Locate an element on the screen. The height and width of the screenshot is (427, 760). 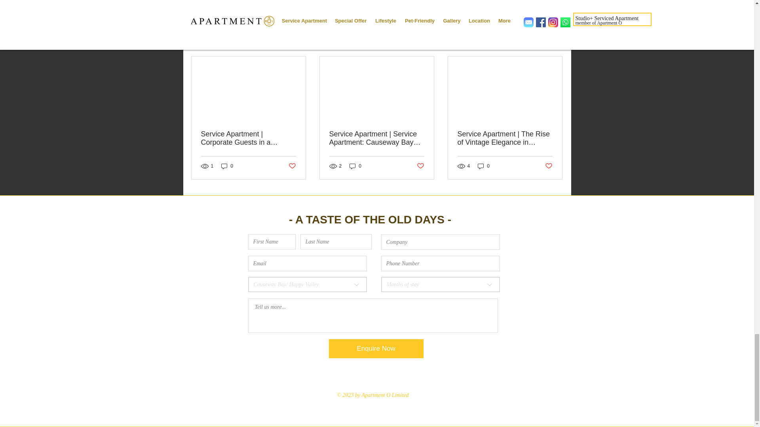
Post not marked as liked is located at coordinates (519, 2).